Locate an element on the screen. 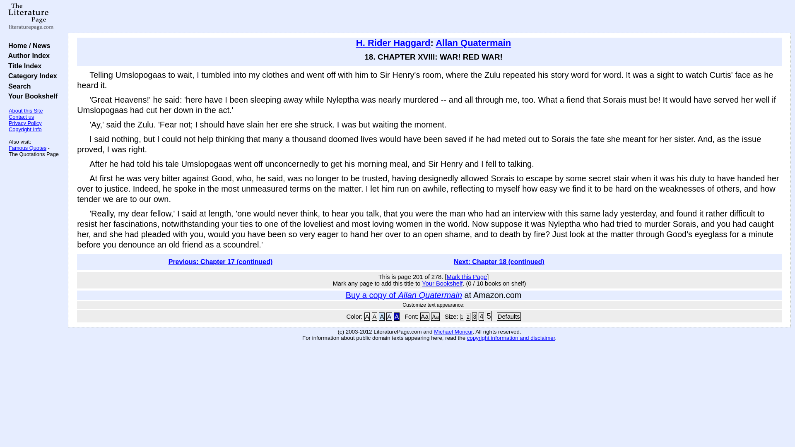 The image size is (795, 447).   Search is located at coordinates (17, 86).